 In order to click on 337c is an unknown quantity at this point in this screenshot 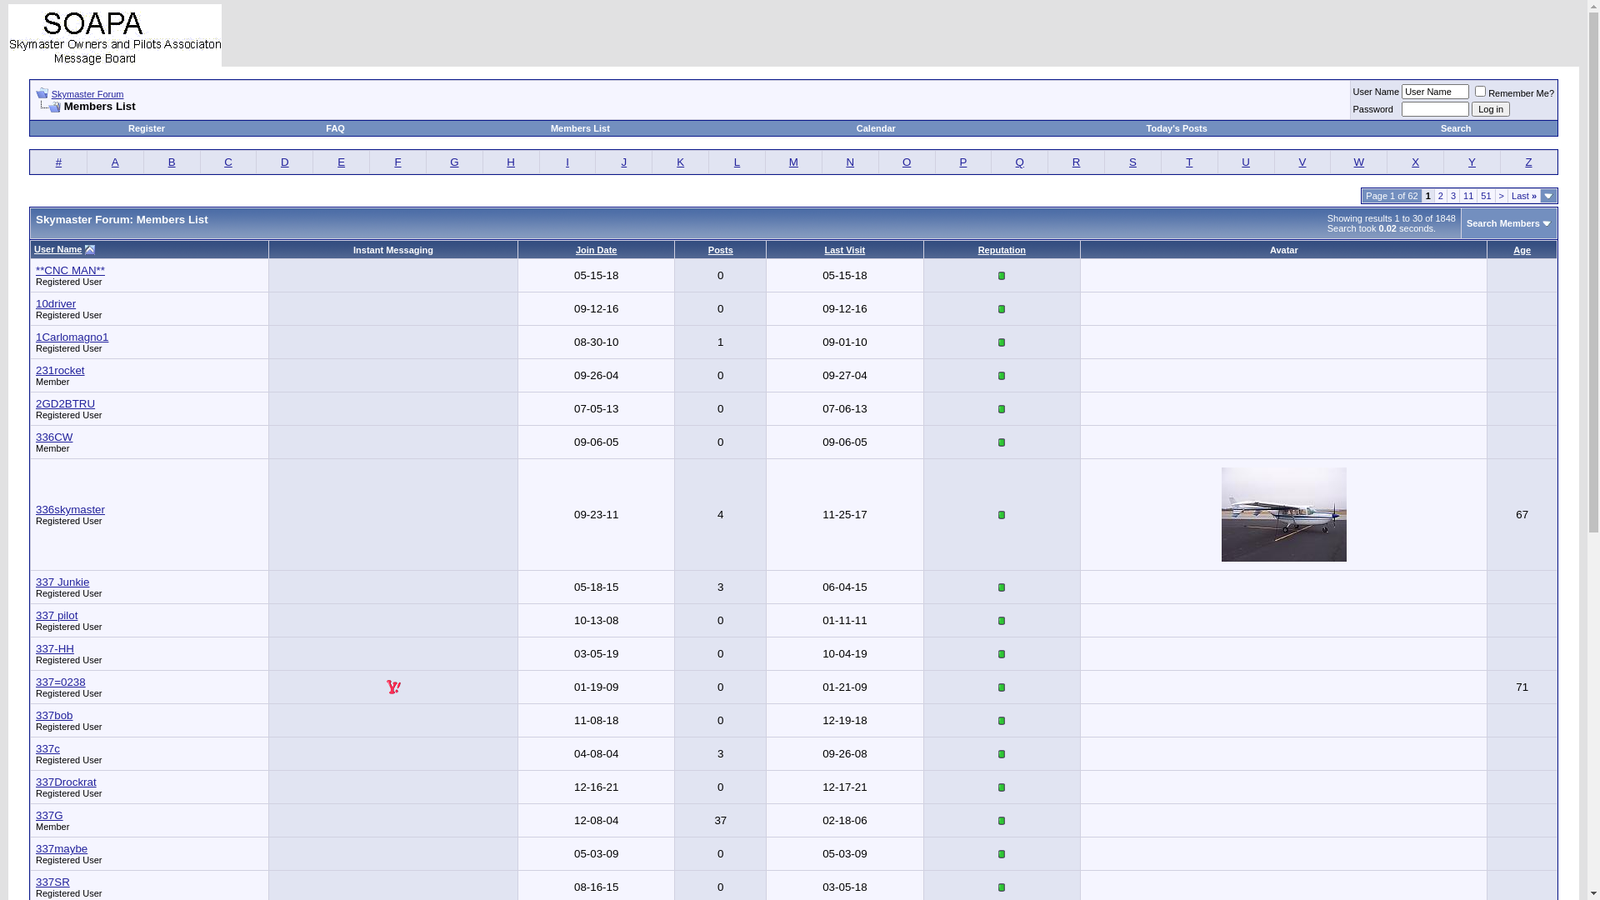, I will do `click(1002, 754)`.